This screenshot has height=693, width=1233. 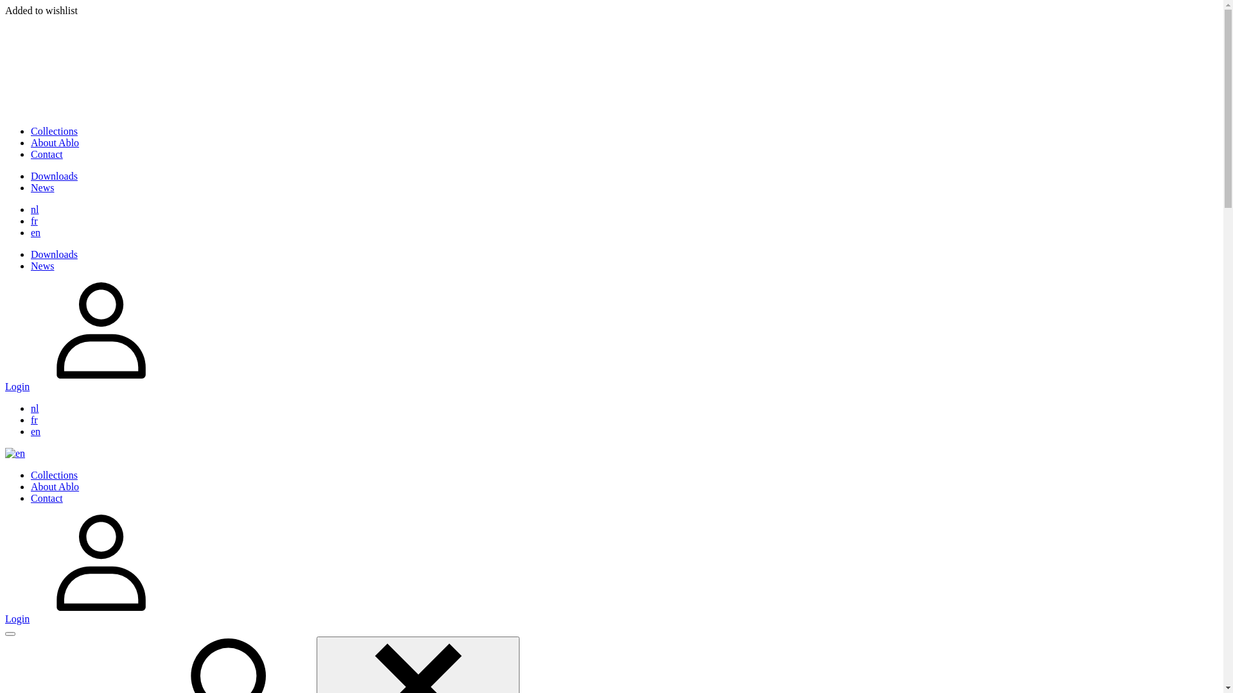 What do you see at coordinates (35, 408) in the screenshot?
I see `nl` at bounding box center [35, 408].